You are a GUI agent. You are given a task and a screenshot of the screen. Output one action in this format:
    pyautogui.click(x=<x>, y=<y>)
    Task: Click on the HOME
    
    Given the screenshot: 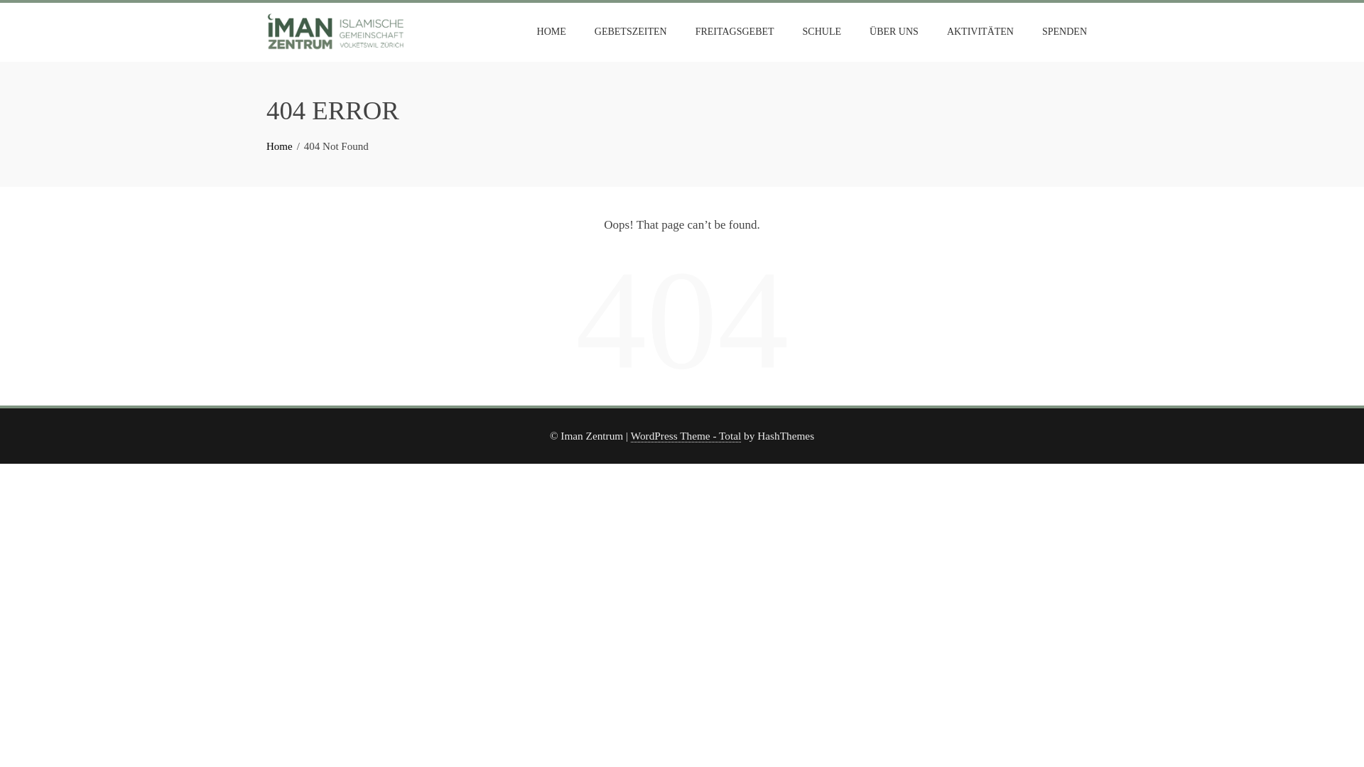 What is the action you would take?
    pyautogui.click(x=551, y=31)
    